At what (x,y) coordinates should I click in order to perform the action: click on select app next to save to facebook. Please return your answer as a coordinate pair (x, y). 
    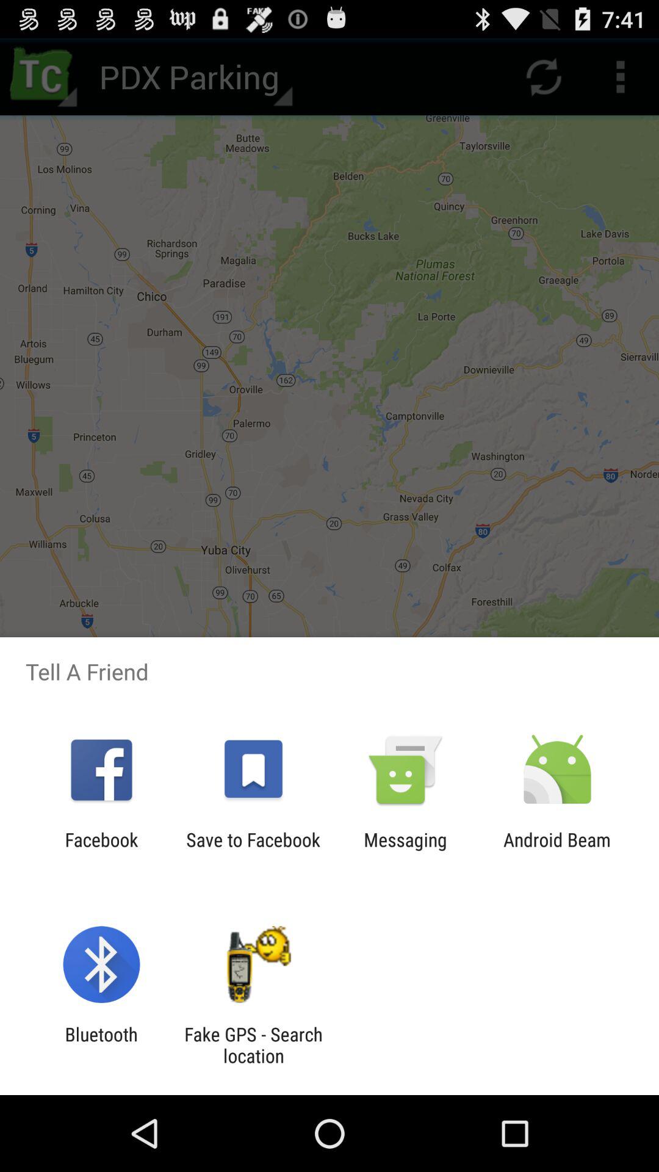
    Looking at the image, I should click on (405, 850).